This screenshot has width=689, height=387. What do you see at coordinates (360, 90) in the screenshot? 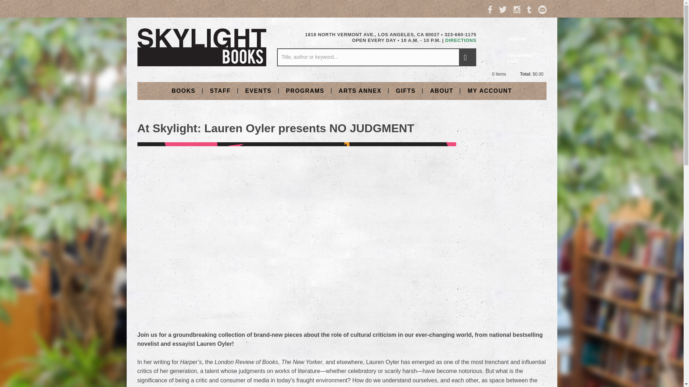
I see `ARTS ANNEX` at bounding box center [360, 90].